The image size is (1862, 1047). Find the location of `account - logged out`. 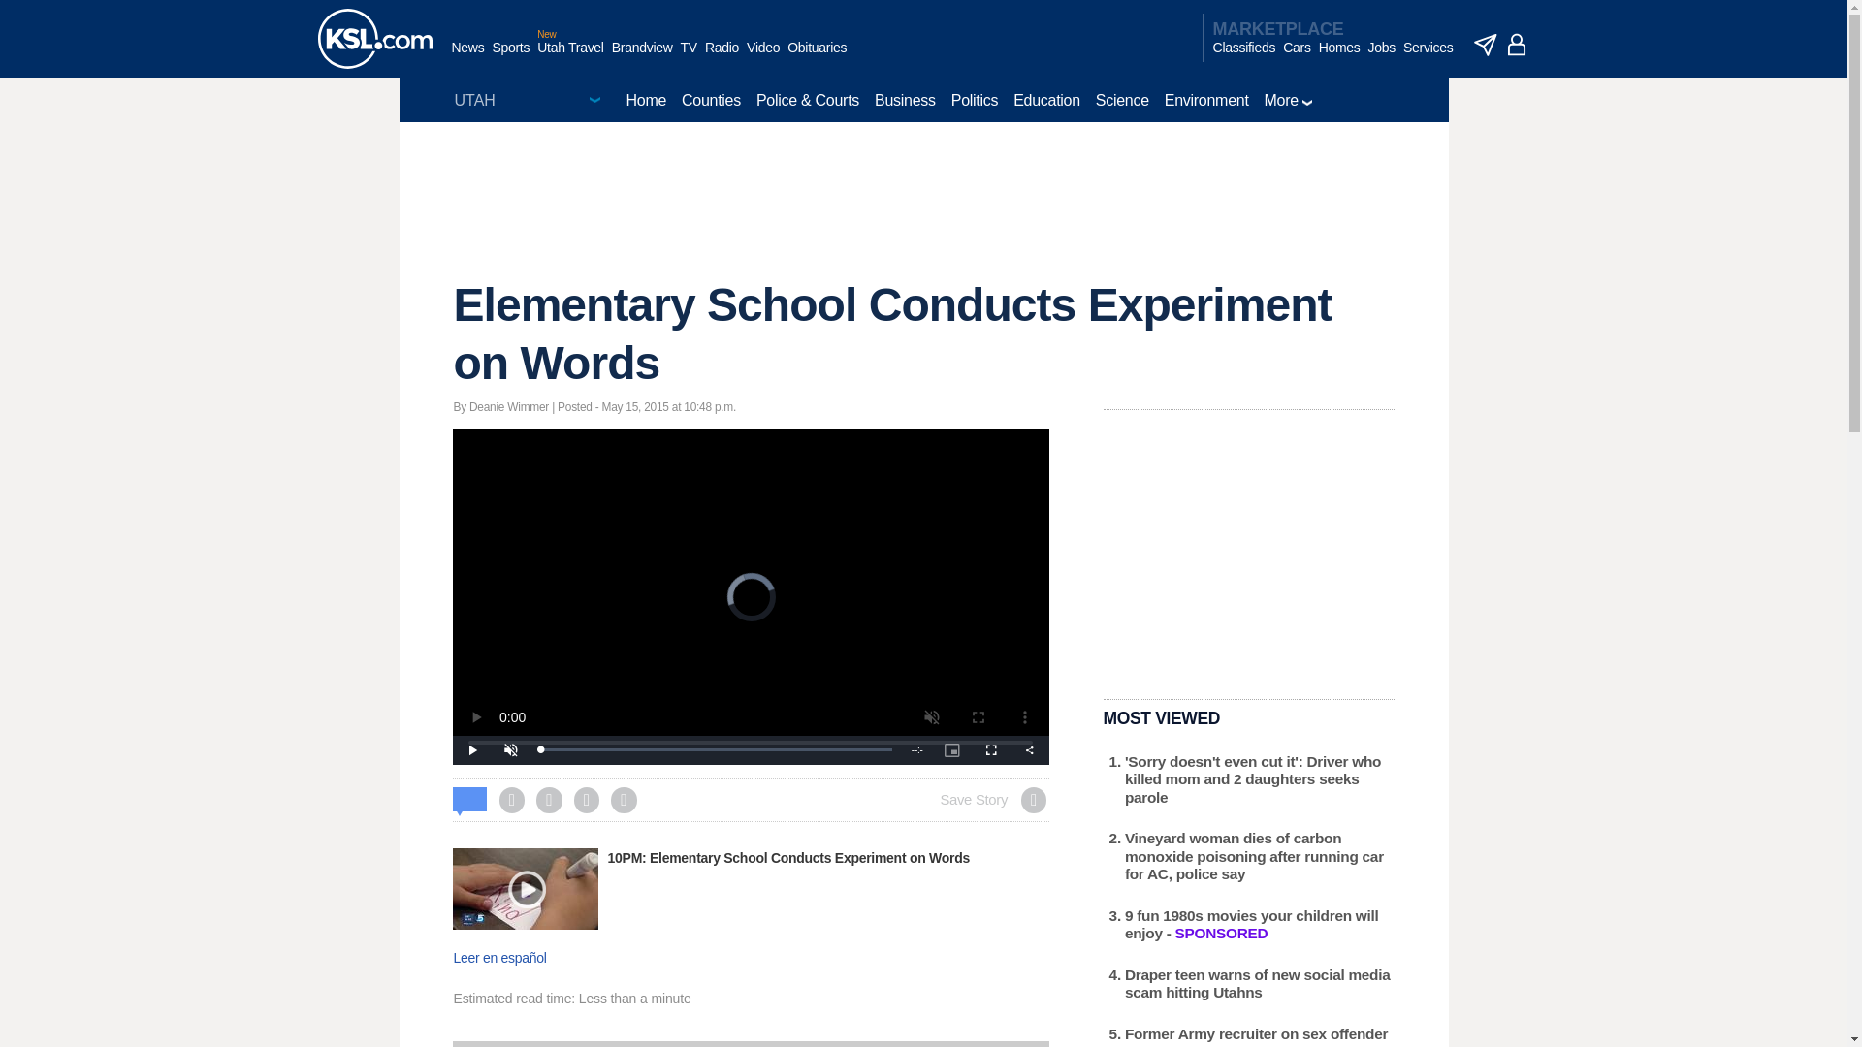

account - logged out is located at coordinates (1517, 45).